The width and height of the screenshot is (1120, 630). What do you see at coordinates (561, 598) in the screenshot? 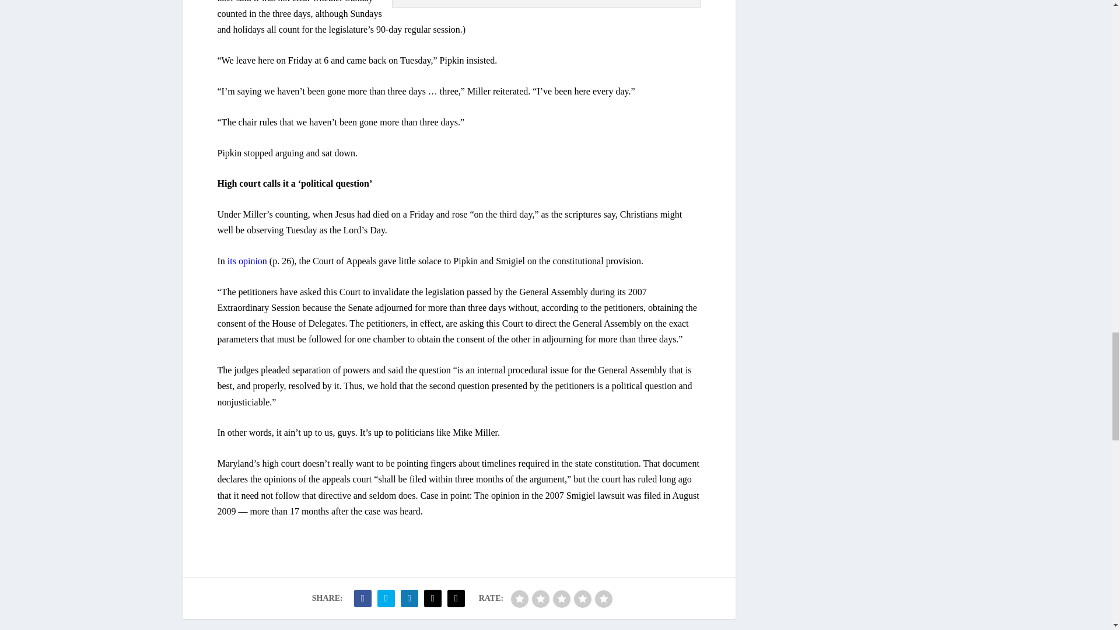
I see `regular` at bounding box center [561, 598].